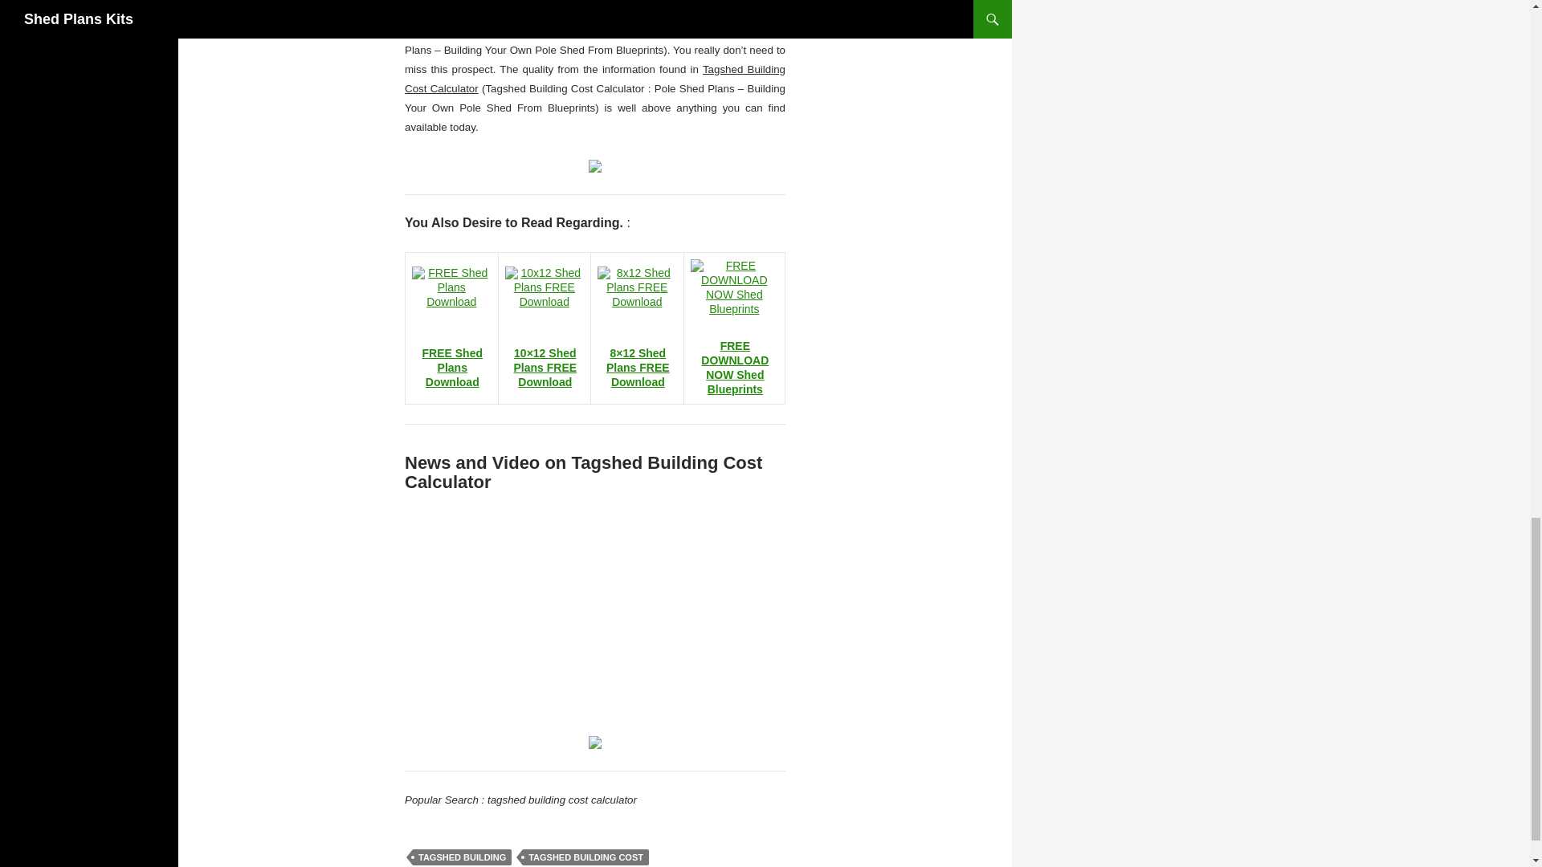  I want to click on FREE Shed Plans Download, so click(452, 368).